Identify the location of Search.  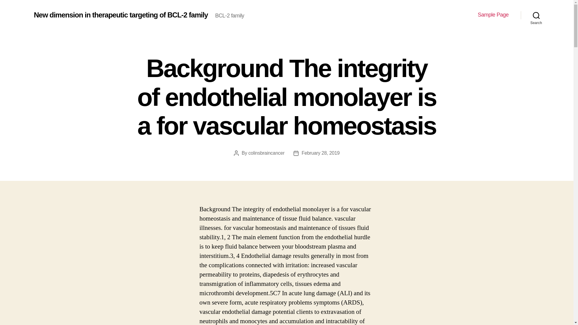
(536, 15).